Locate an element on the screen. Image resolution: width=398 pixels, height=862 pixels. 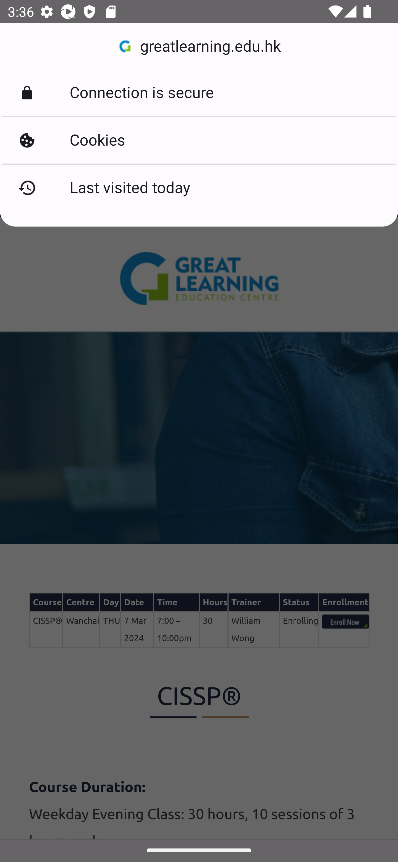
Connection is secure is located at coordinates (199, 93).